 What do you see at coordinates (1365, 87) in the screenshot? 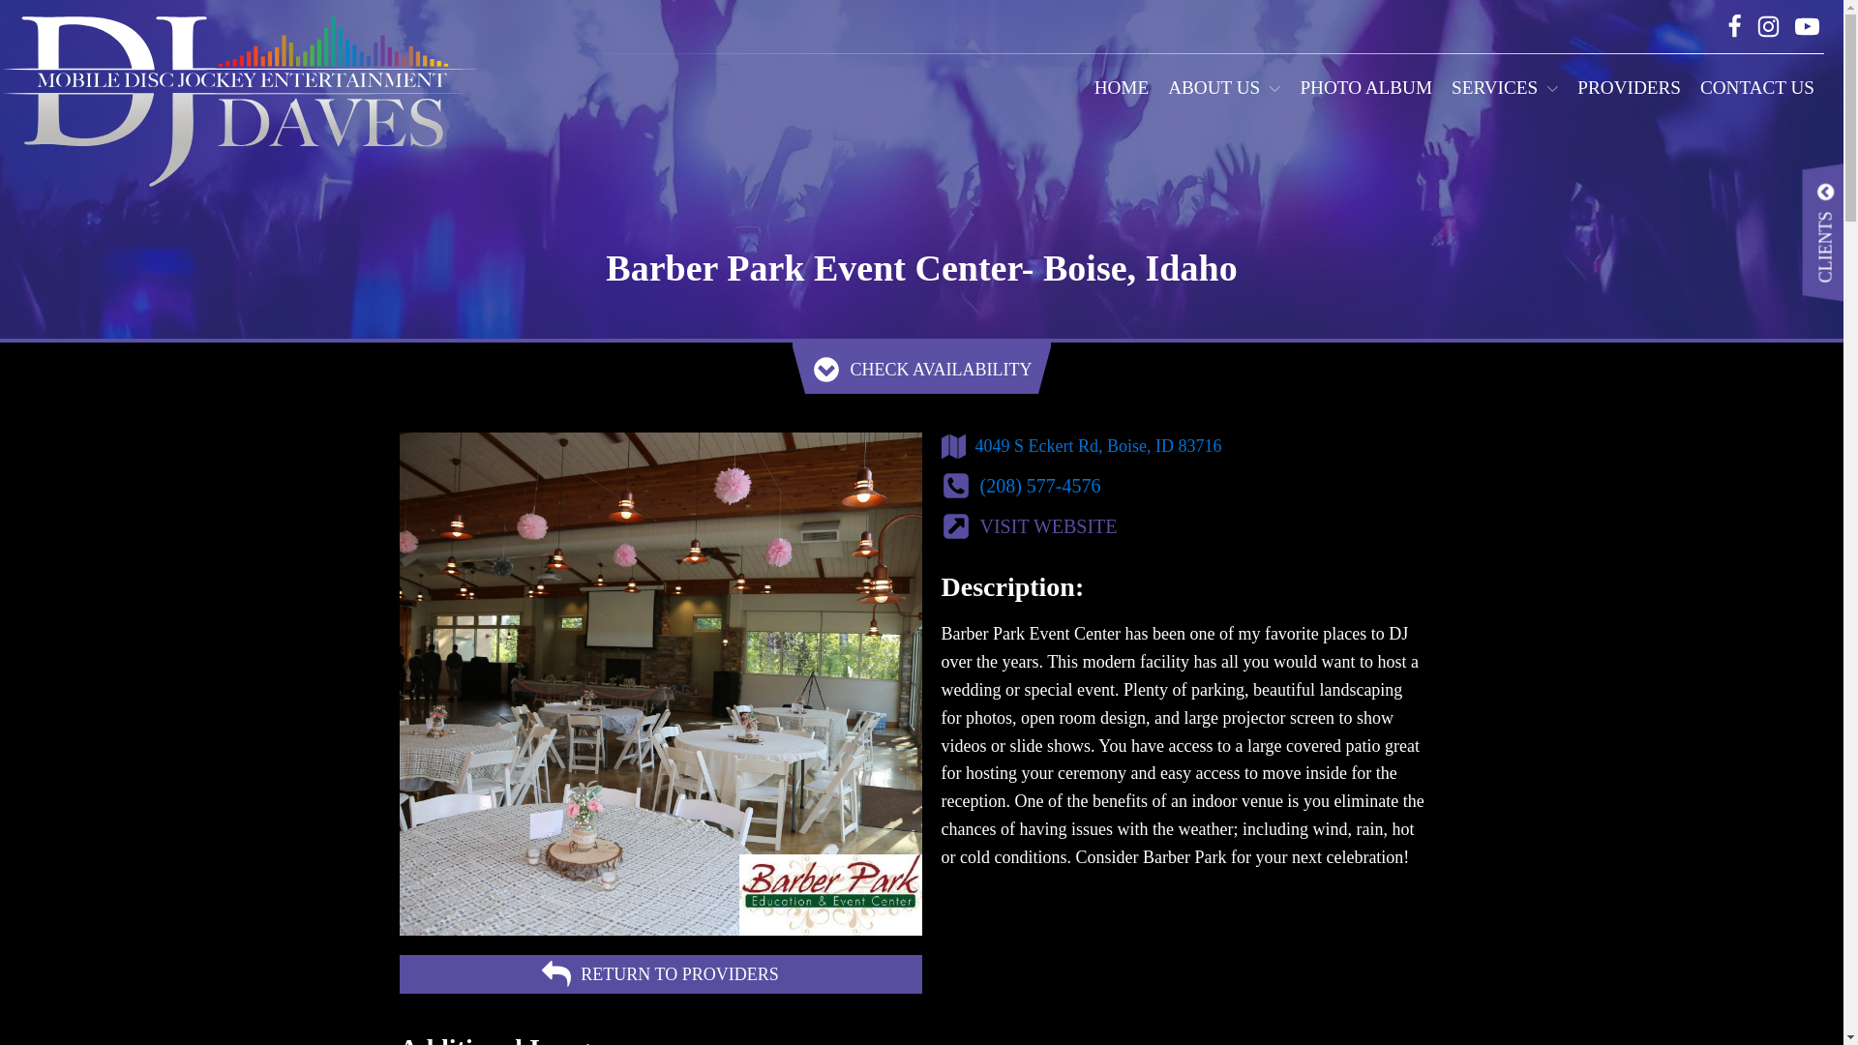
I see `PHOTO ALBUM` at bounding box center [1365, 87].